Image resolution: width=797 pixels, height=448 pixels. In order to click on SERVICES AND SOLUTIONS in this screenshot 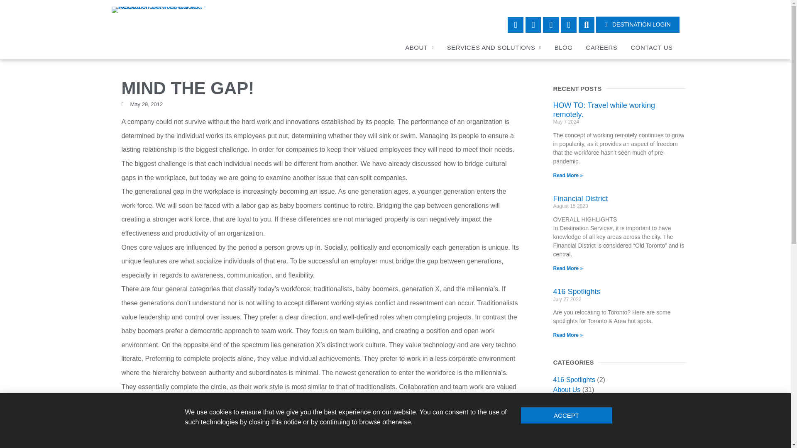, I will do `click(494, 47)`.